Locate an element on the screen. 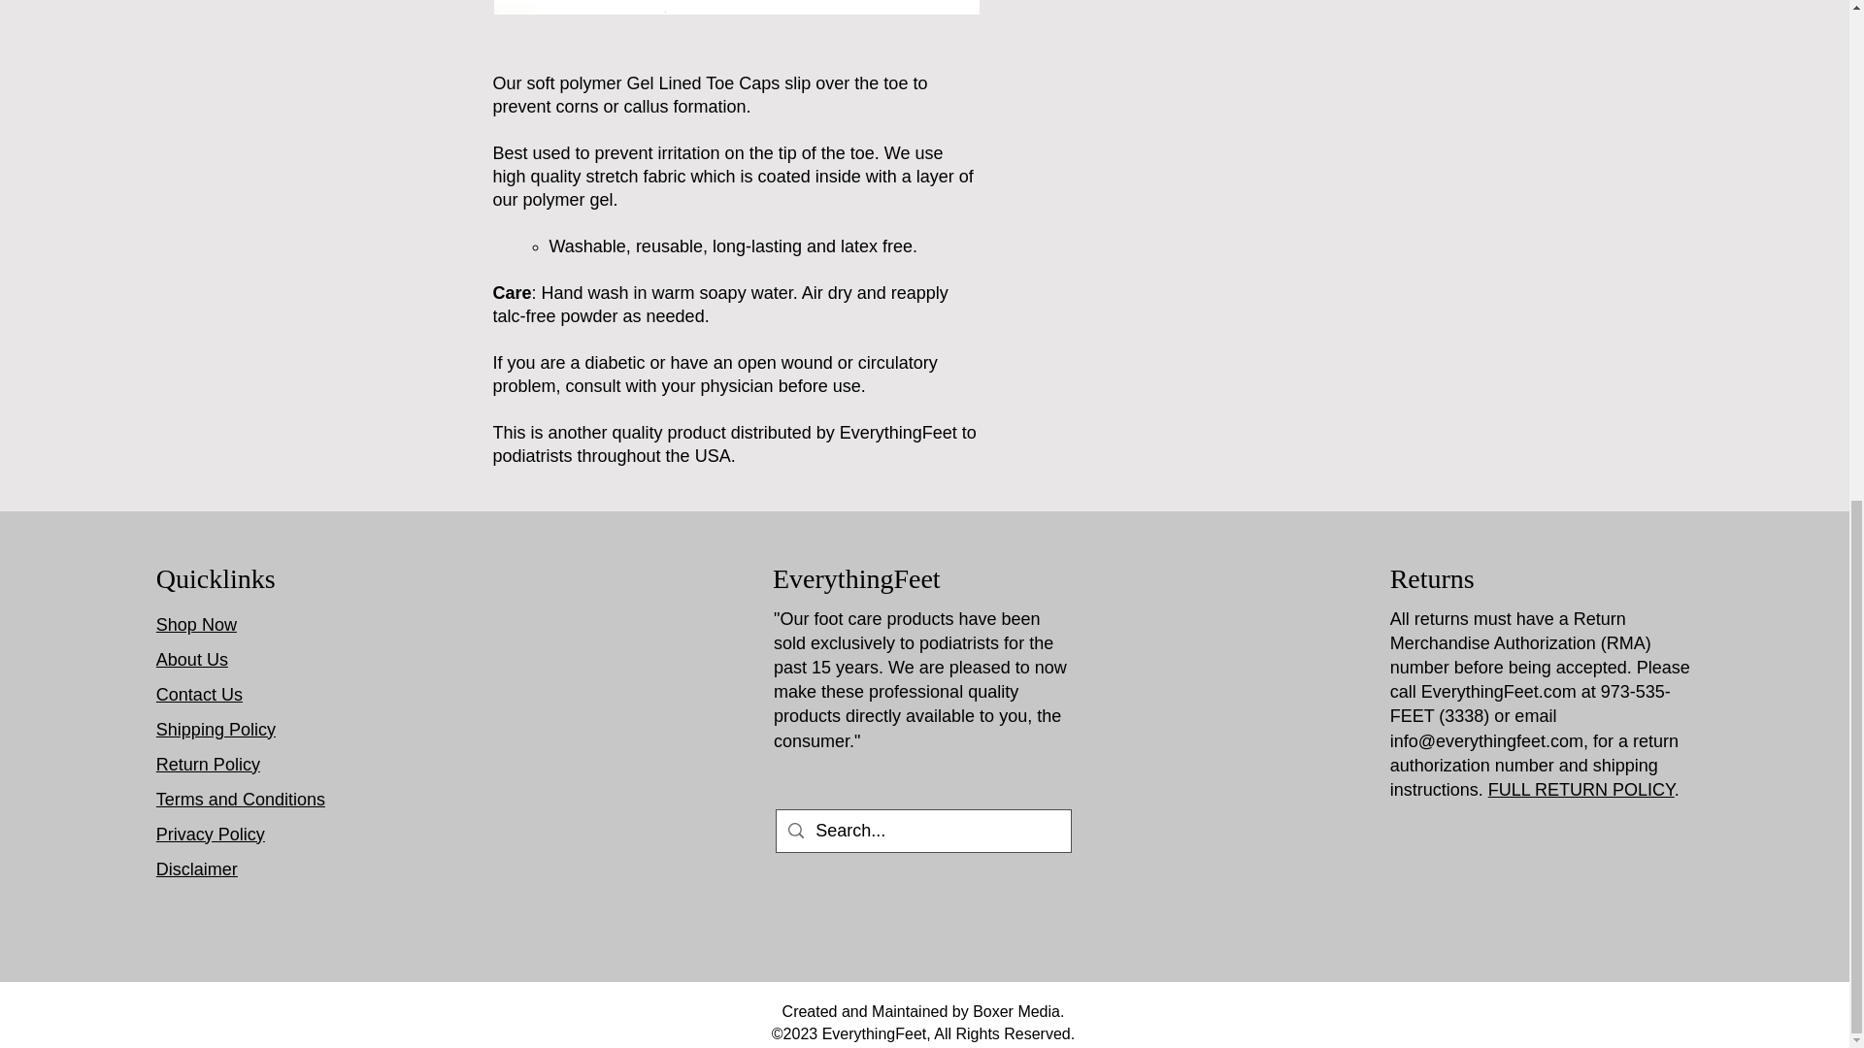 The width and height of the screenshot is (1864, 1048). Privacy Policy is located at coordinates (210, 835).